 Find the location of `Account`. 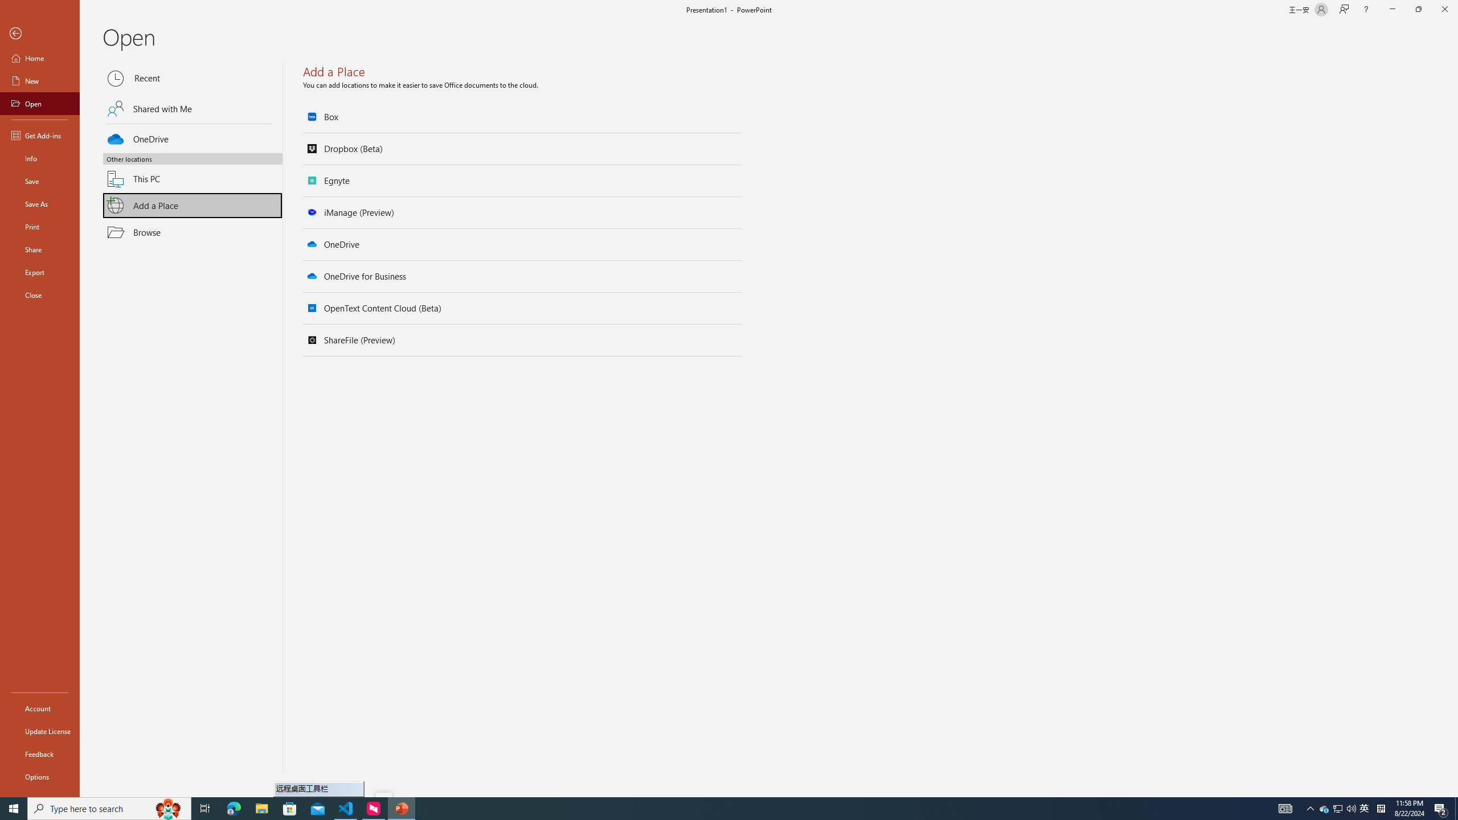

Account is located at coordinates (40, 708).